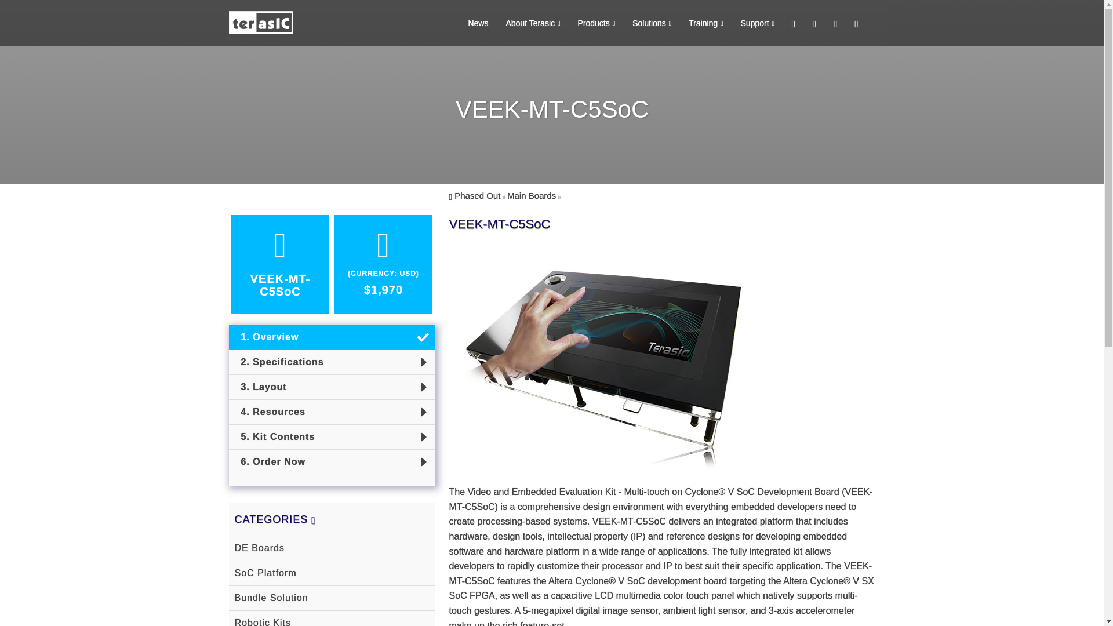  What do you see at coordinates (524, 23) in the screenshot?
I see `About Terasic` at bounding box center [524, 23].